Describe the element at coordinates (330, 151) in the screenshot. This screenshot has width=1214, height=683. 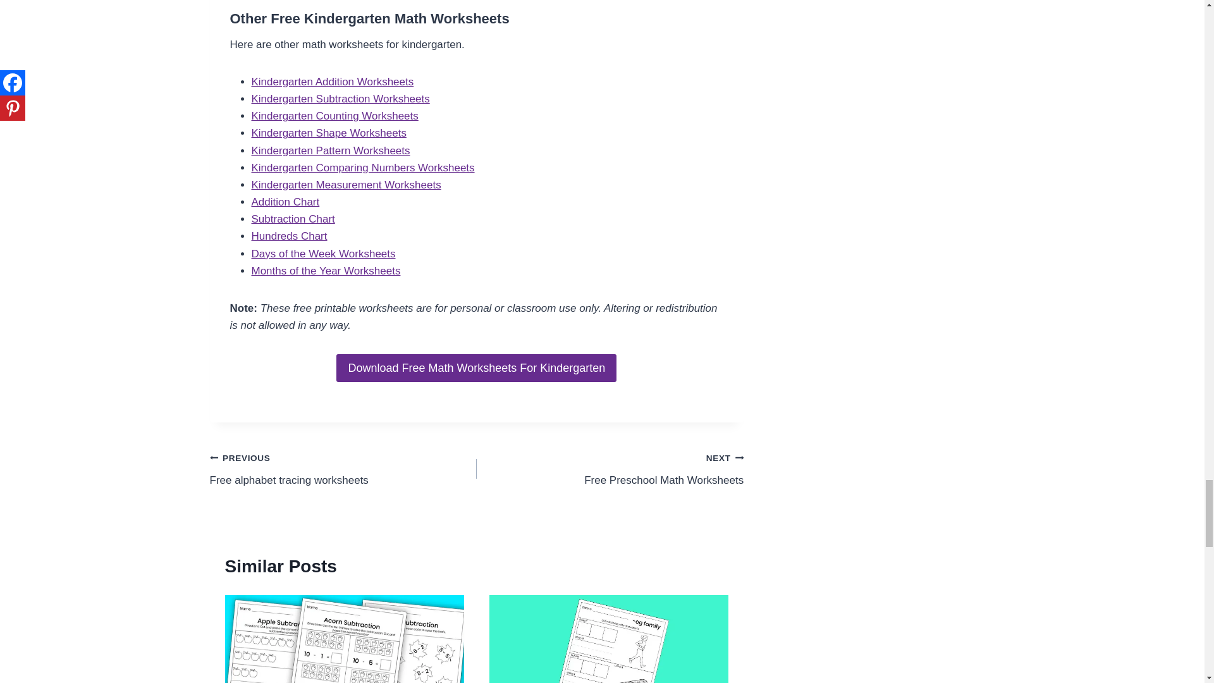
I see `Kindergarten Pattern Worksheets` at that location.